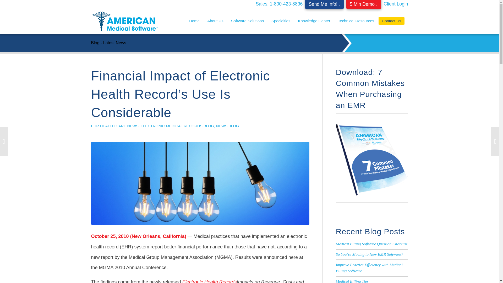  What do you see at coordinates (217, 21) in the screenshot?
I see `About Us` at bounding box center [217, 21].